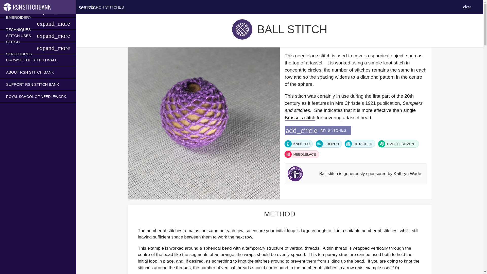 The height and width of the screenshot is (274, 487). I want to click on MY STITCHES, so click(19, 11).